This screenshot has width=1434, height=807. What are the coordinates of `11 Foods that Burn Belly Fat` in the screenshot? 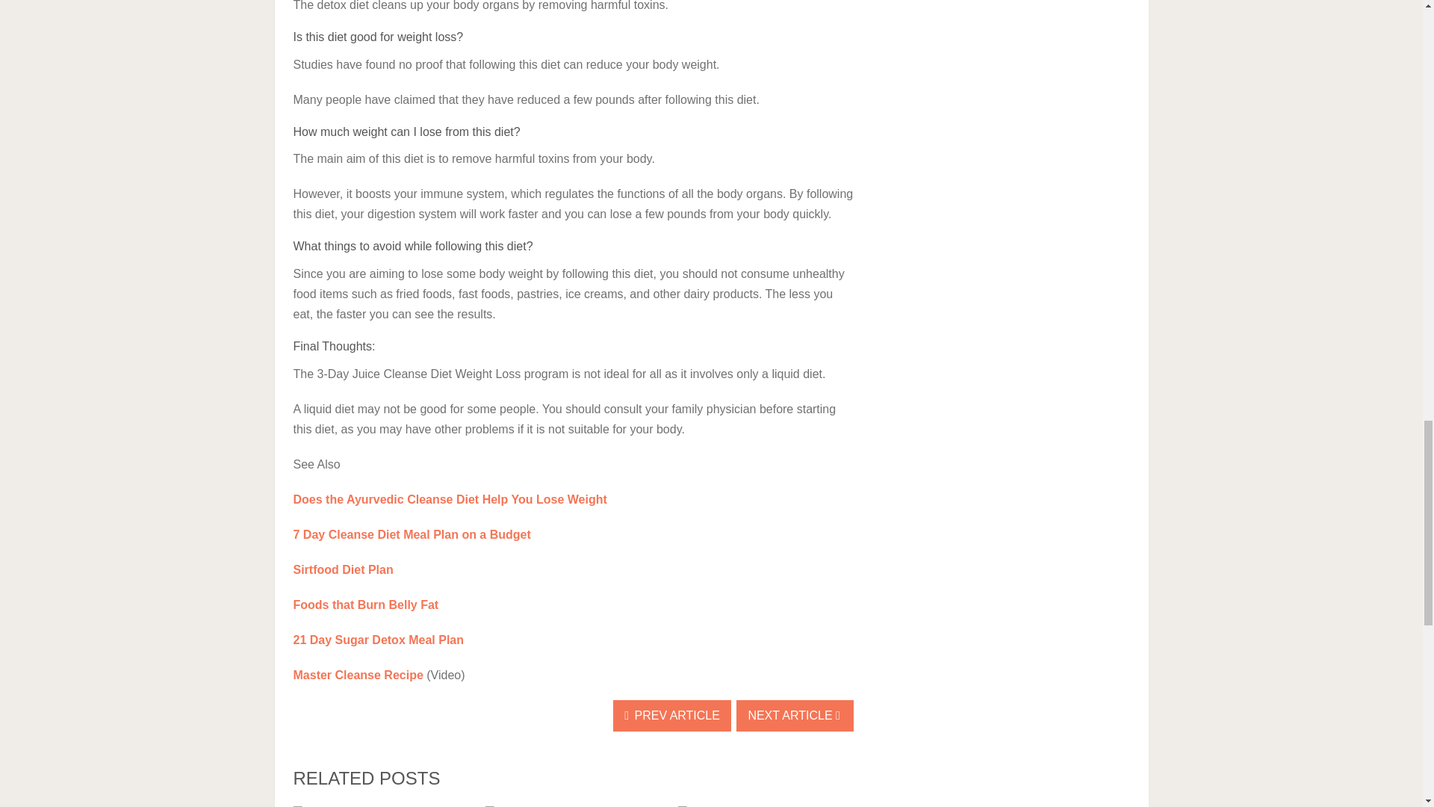 It's located at (365, 605).